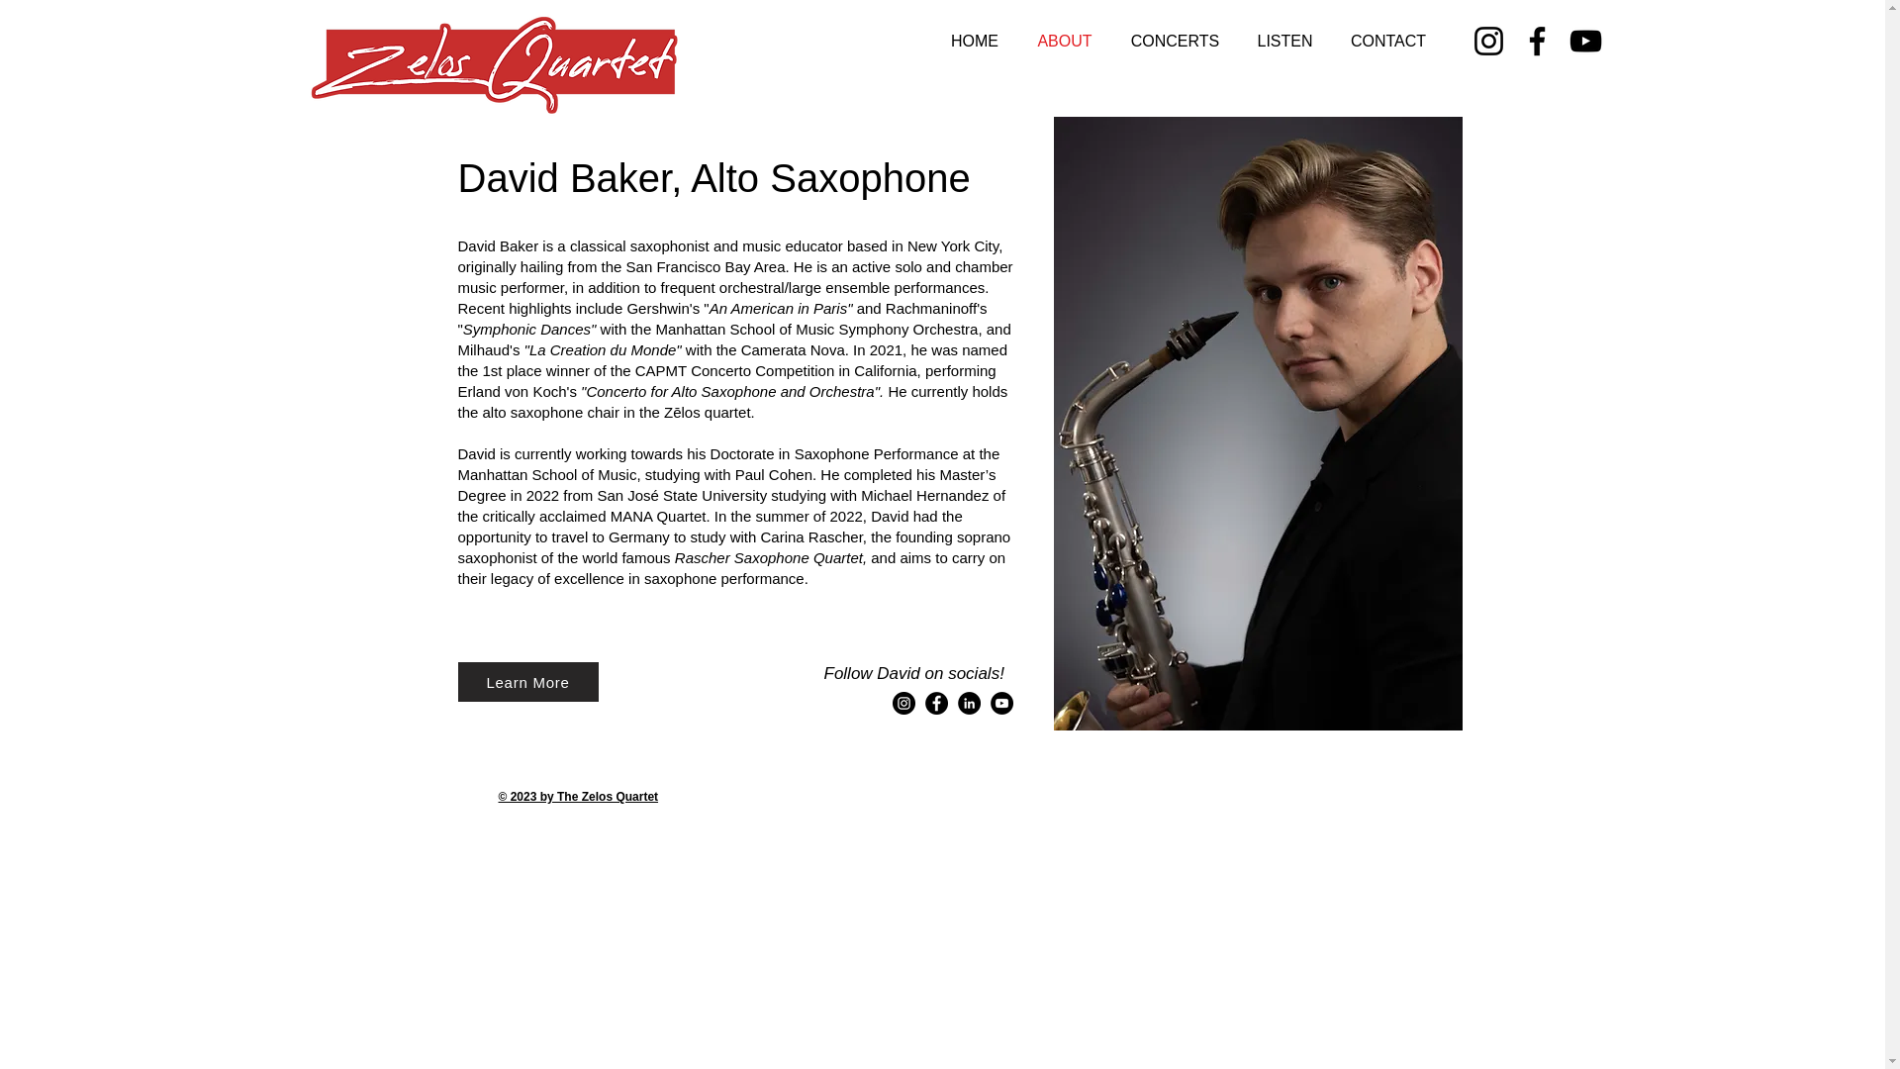 The width and height of the screenshot is (1900, 1069). Describe the element at coordinates (976, 41) in the screenshot. I see `HOME` at that location.